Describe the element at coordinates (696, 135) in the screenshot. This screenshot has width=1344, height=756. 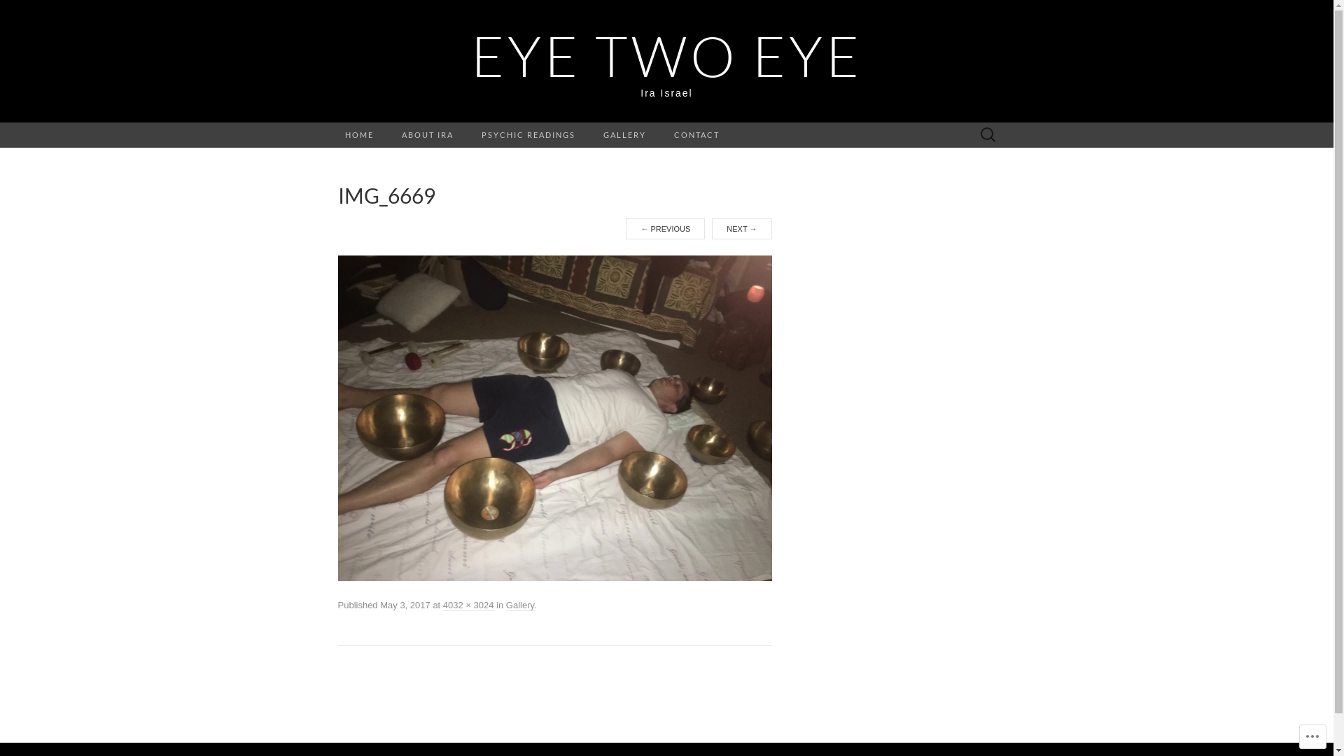
I see `CONTACT` at that location.